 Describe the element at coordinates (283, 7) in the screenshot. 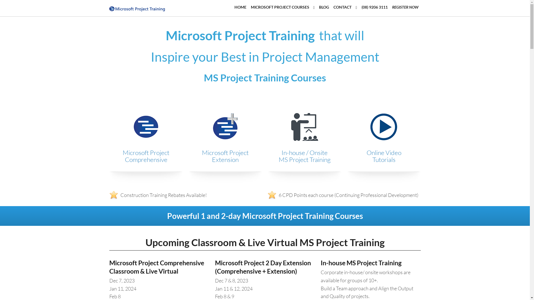

I see `MICROSOFT PROJECT COURSES` at that location.